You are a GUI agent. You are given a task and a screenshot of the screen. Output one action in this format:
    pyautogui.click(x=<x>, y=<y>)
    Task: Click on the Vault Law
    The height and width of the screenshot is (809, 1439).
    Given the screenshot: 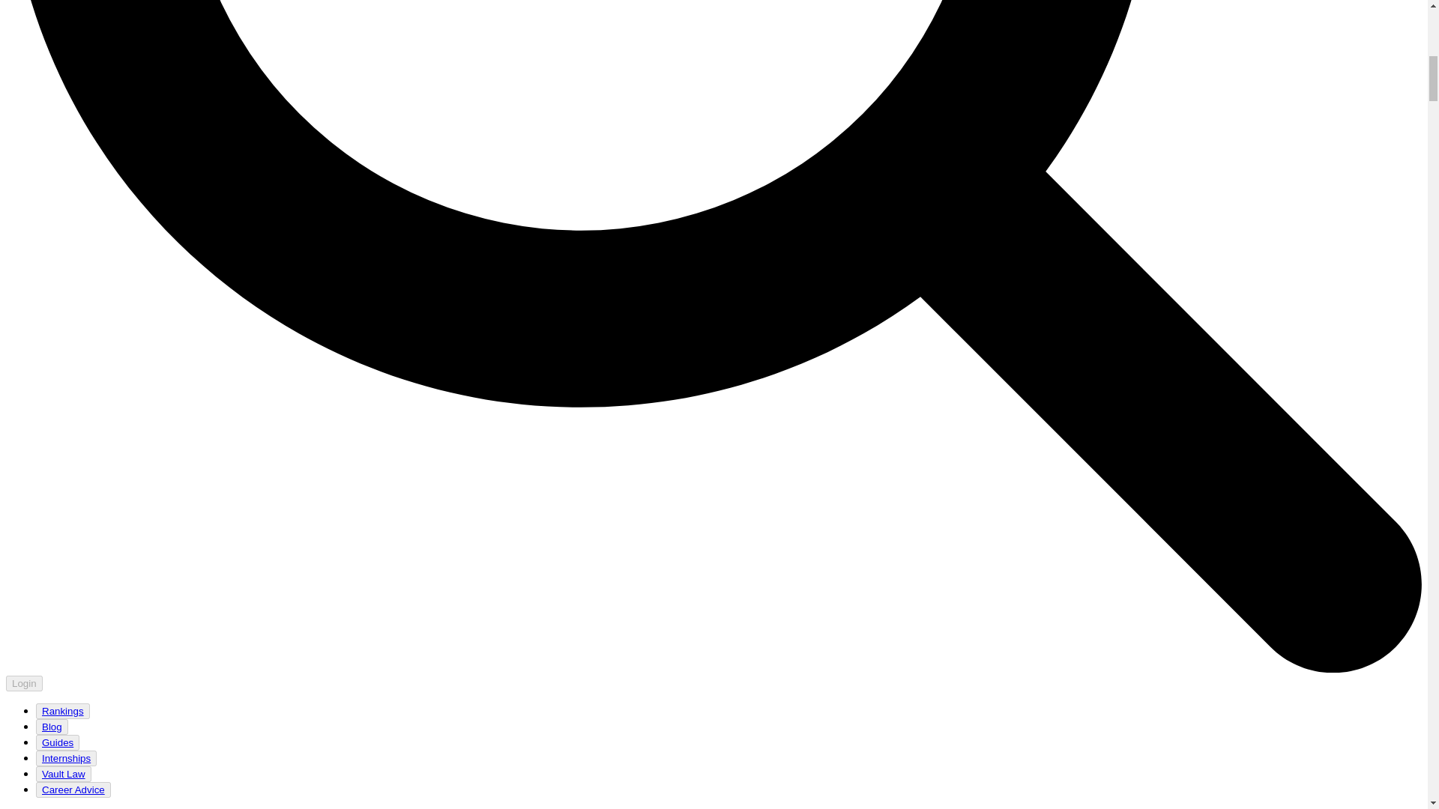 What is the action you would take?
    pyautogui.click(x=64, y=774)
    